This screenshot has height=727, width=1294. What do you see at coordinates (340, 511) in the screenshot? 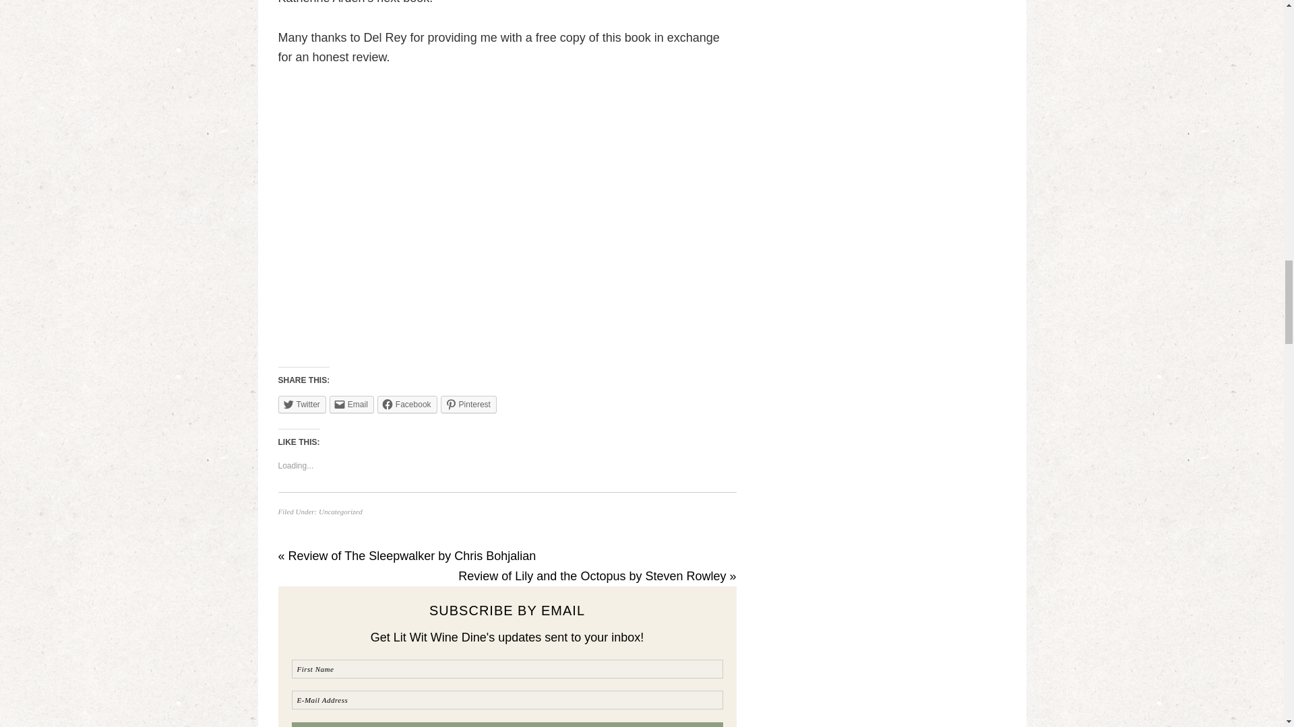
I see `Uncategorized` at bounding box center [340, 511].